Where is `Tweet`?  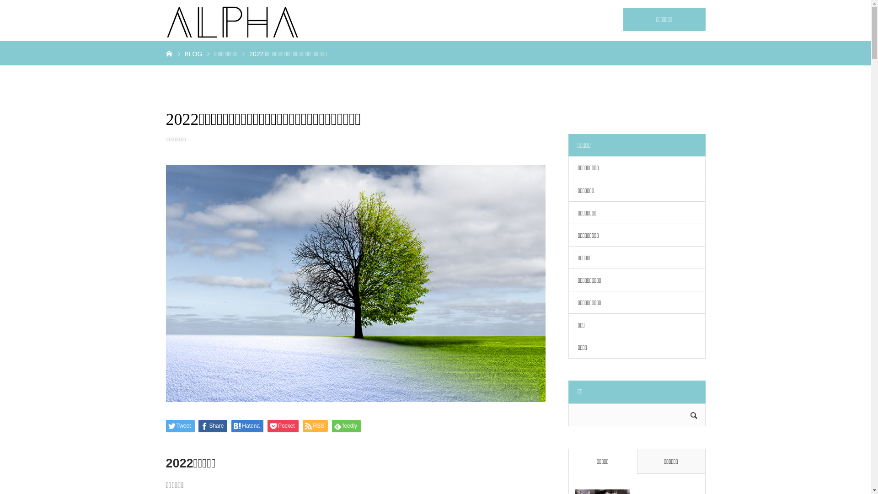
Tweet is located at coordinates (180, 426).